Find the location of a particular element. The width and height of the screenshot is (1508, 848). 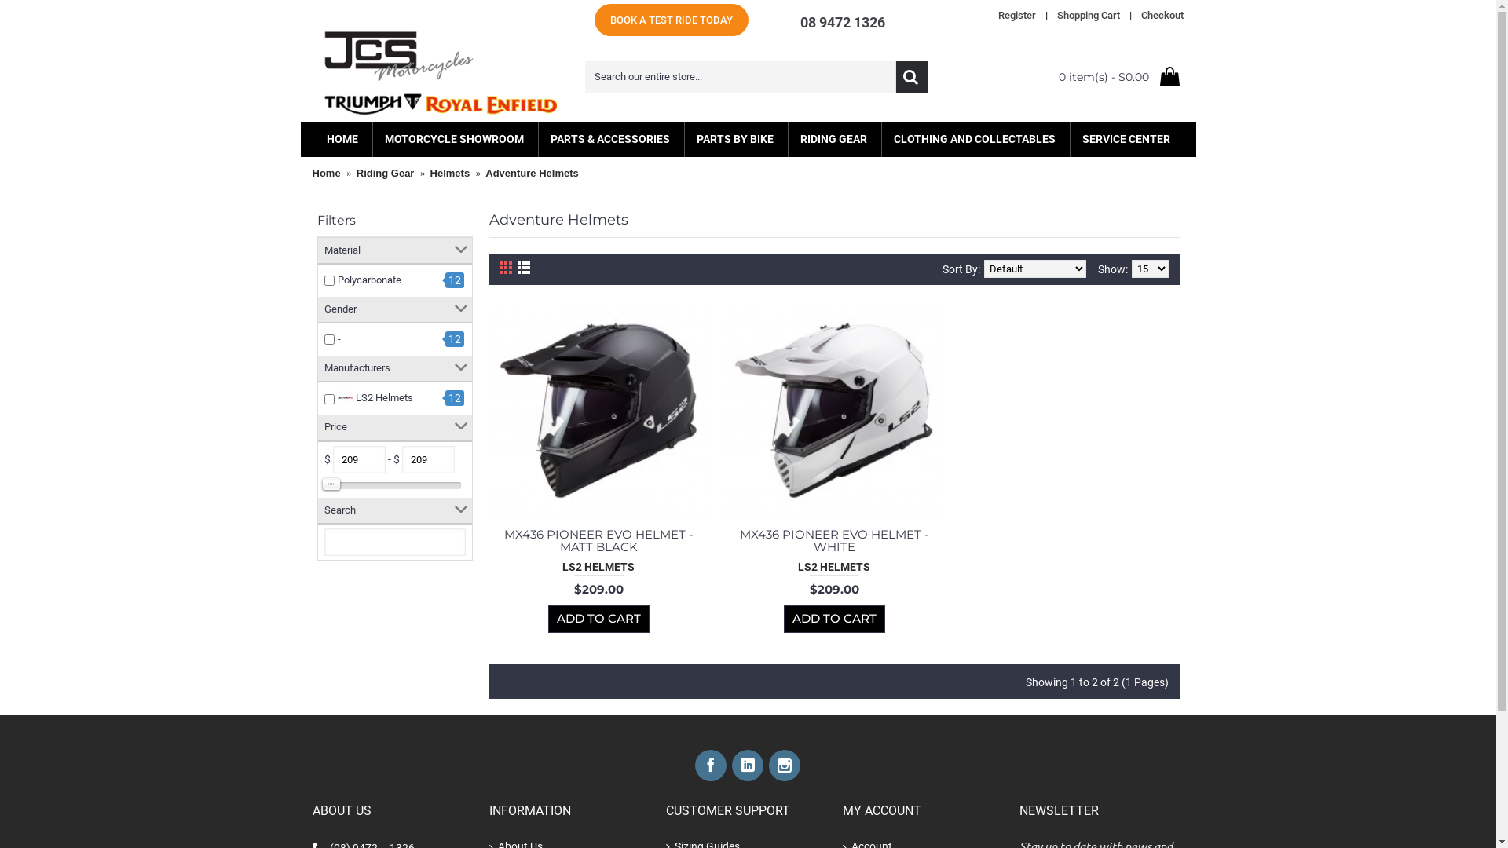

MOTORCYCLE SHOWROOM is located at coordinates (454, 140).